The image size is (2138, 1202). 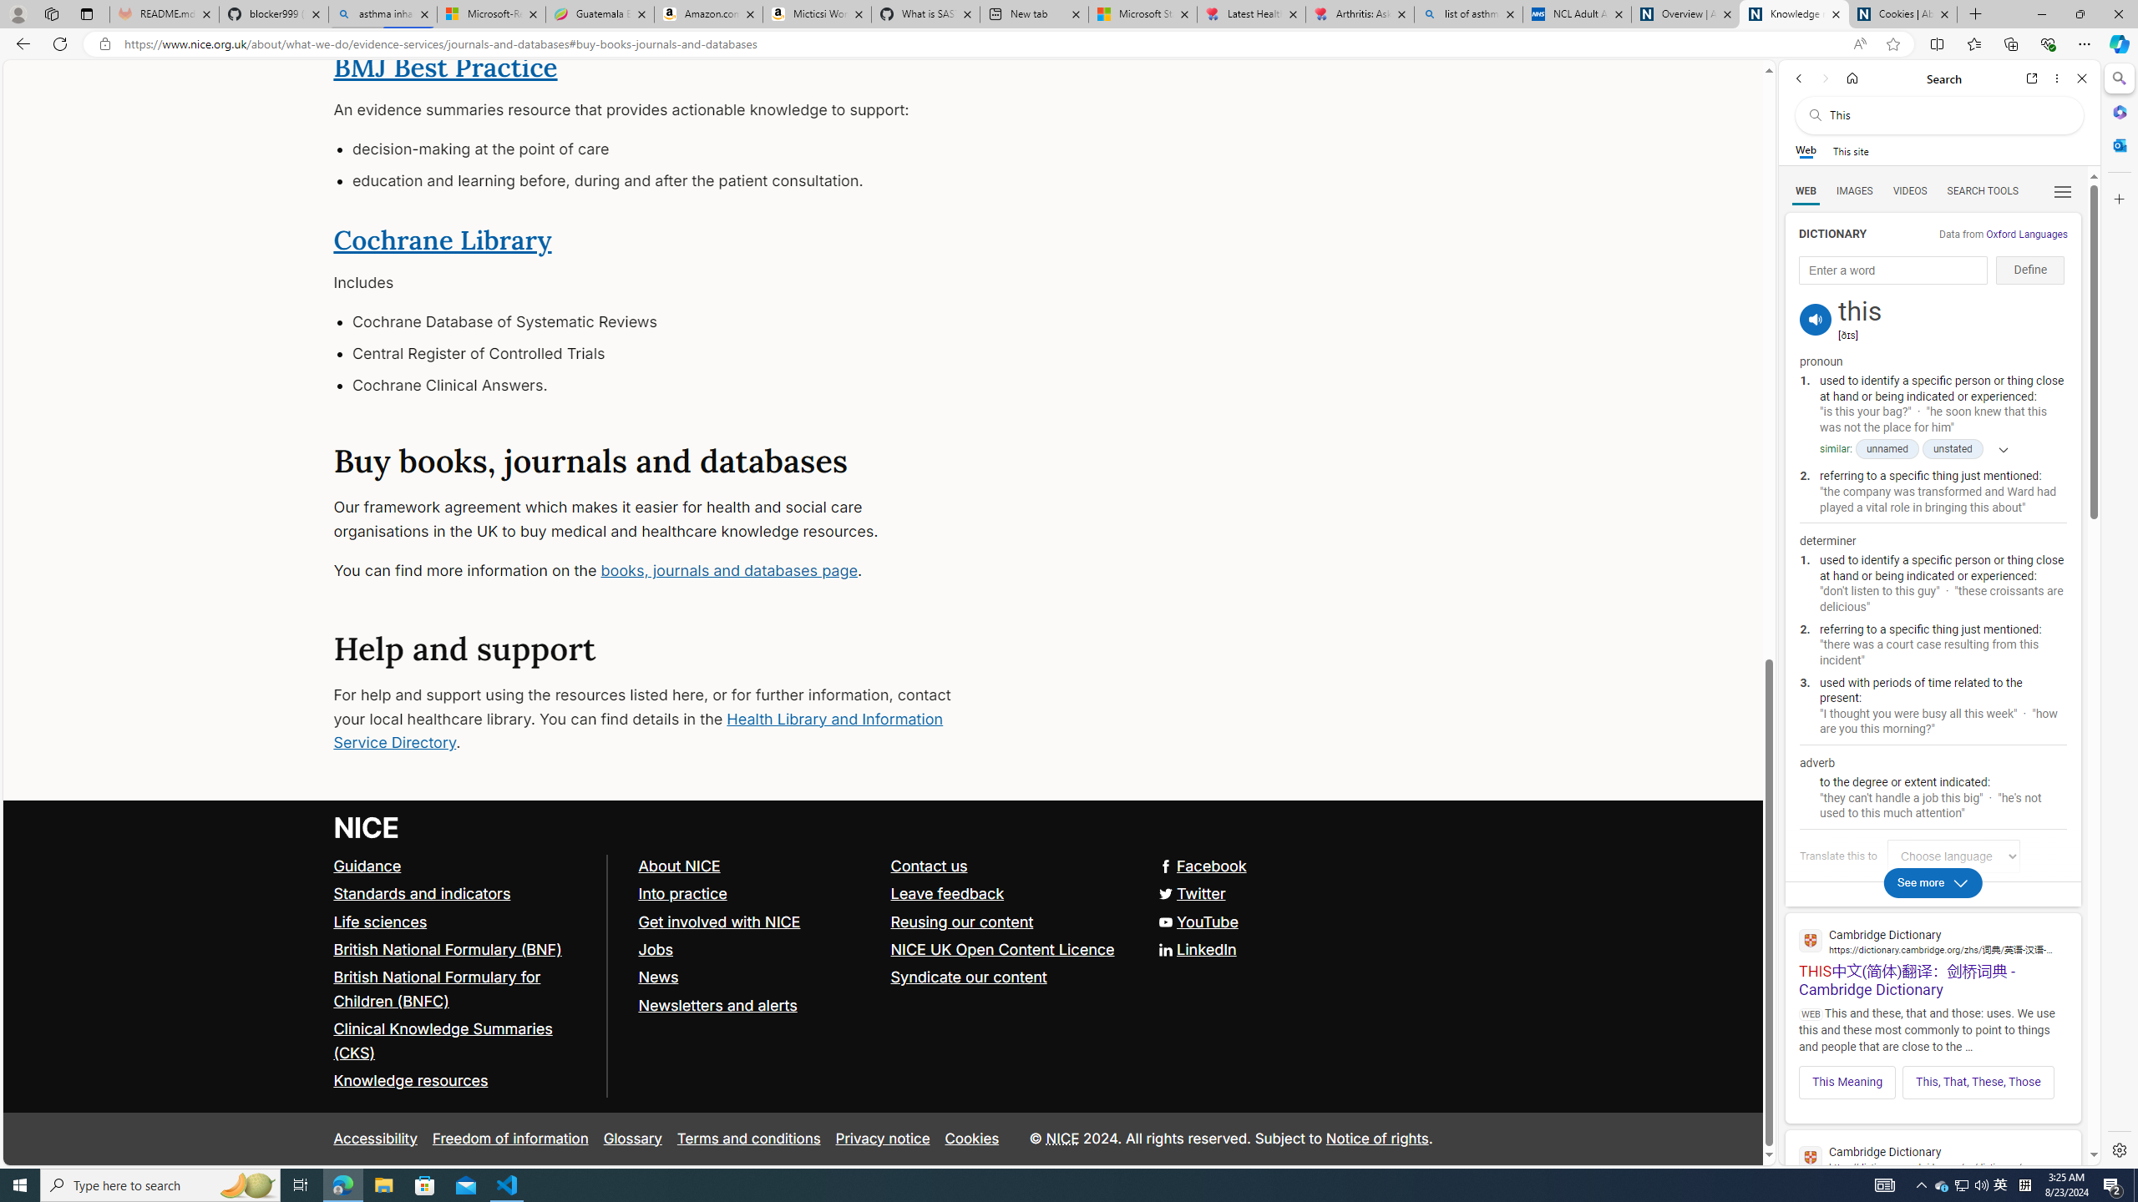 I want to click on unstated, so click(x=1953, y=449).